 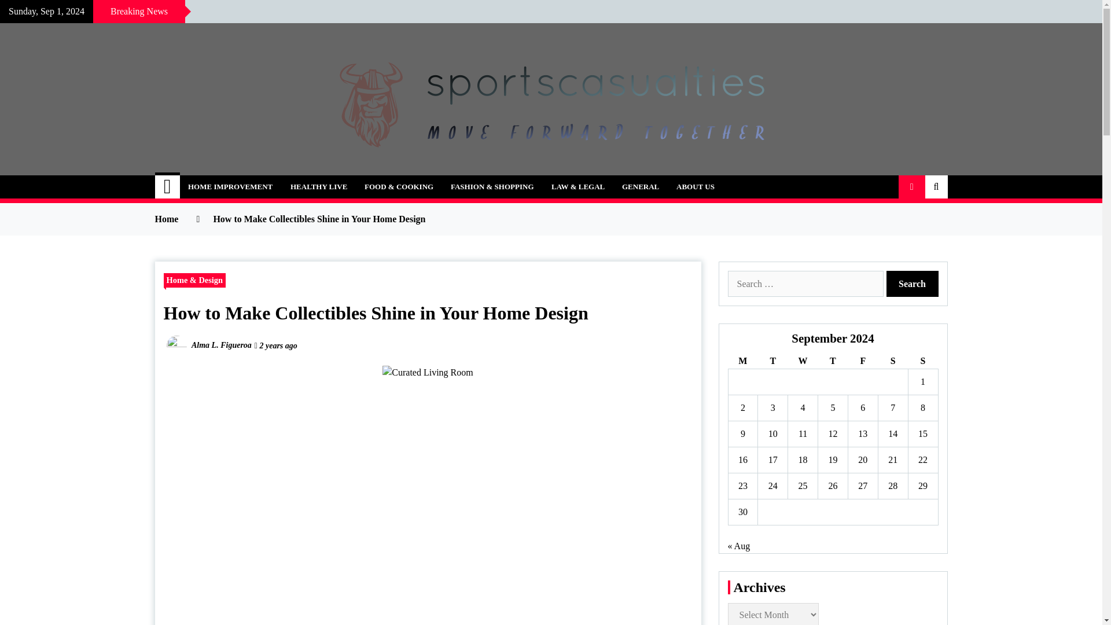 I want to click on Sunday, so click(x=922, y=361).